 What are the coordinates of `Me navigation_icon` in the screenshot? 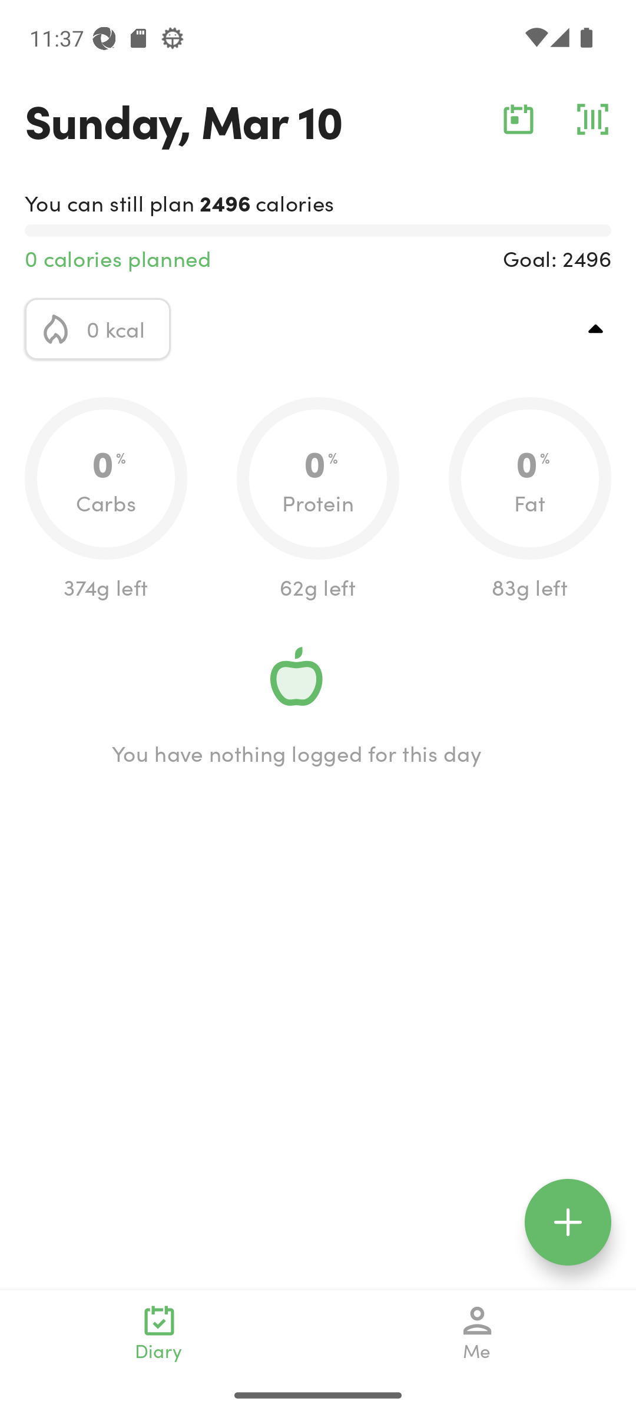 It's located at (477, 1333).